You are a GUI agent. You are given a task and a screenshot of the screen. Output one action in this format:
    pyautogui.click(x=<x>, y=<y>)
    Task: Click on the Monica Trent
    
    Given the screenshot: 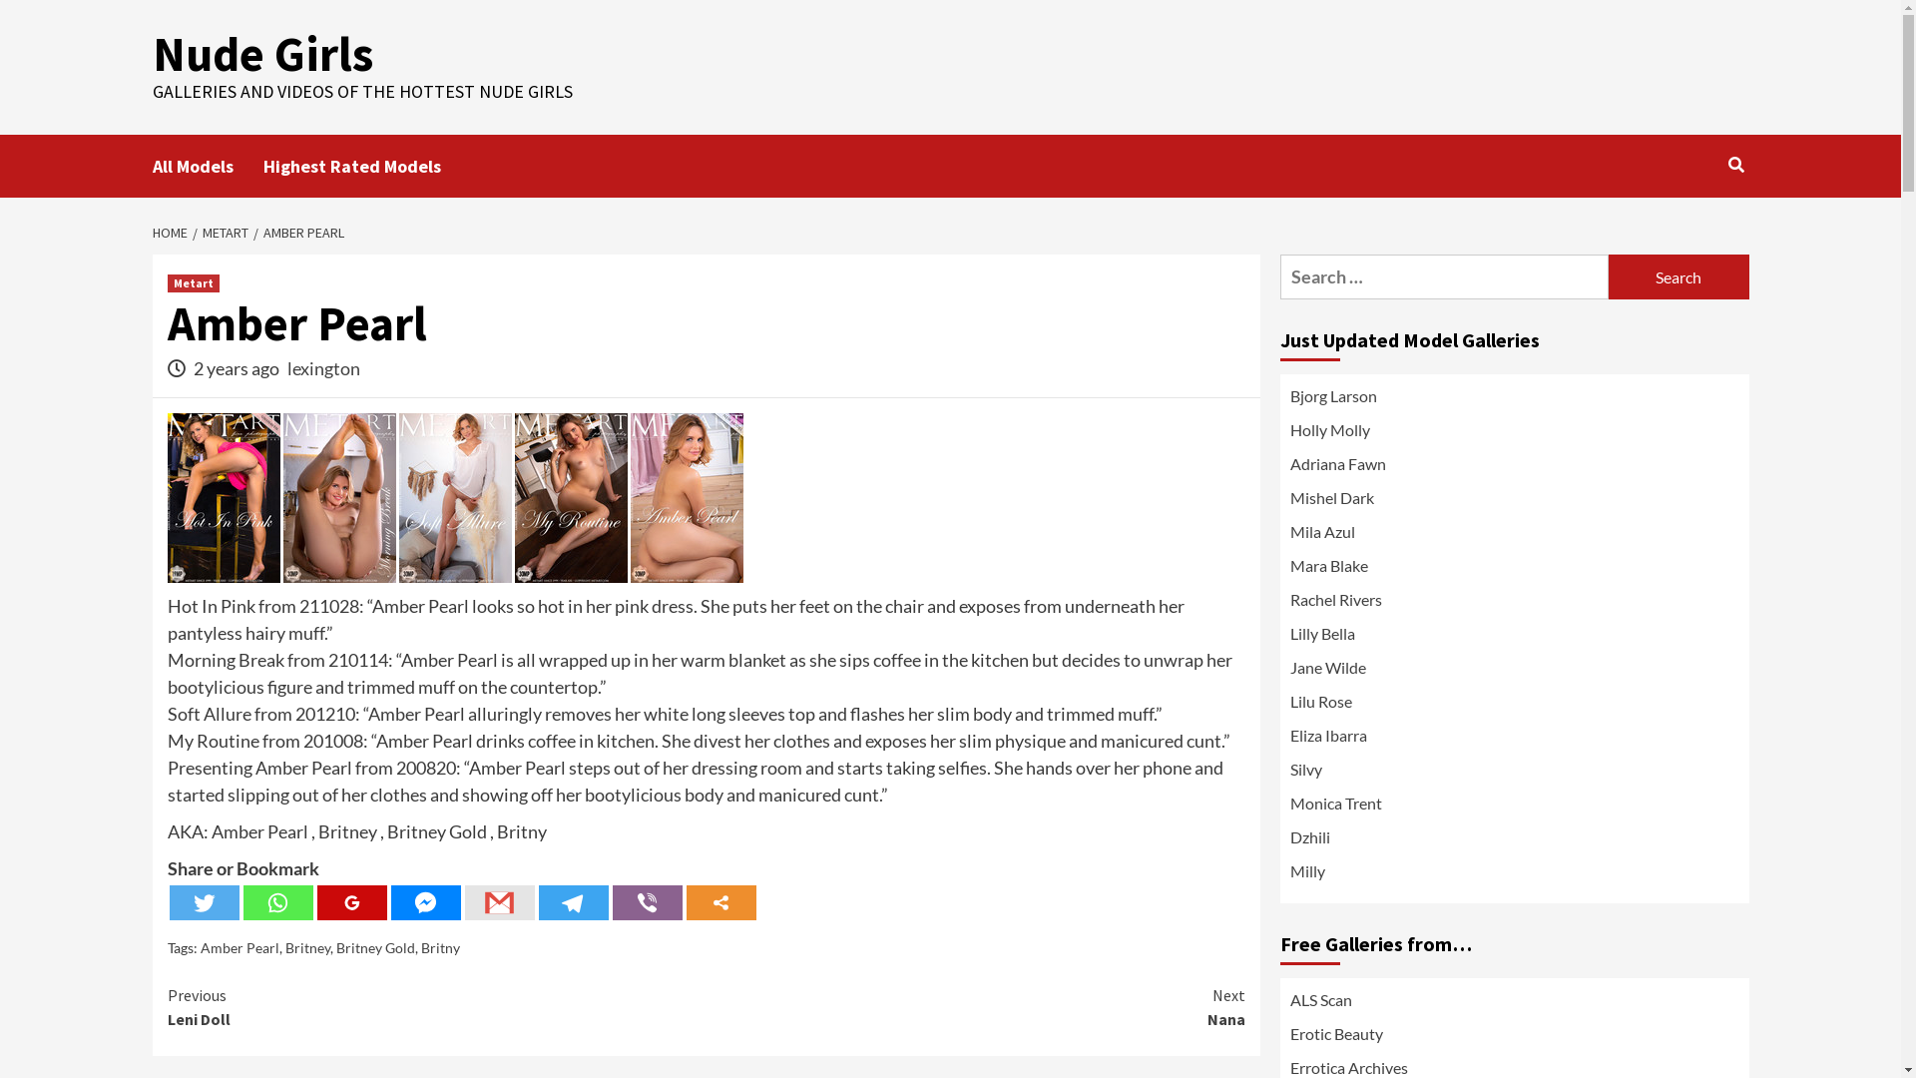 What is the action you would take?
    pyautogui.click(x=1514, y=808)
    